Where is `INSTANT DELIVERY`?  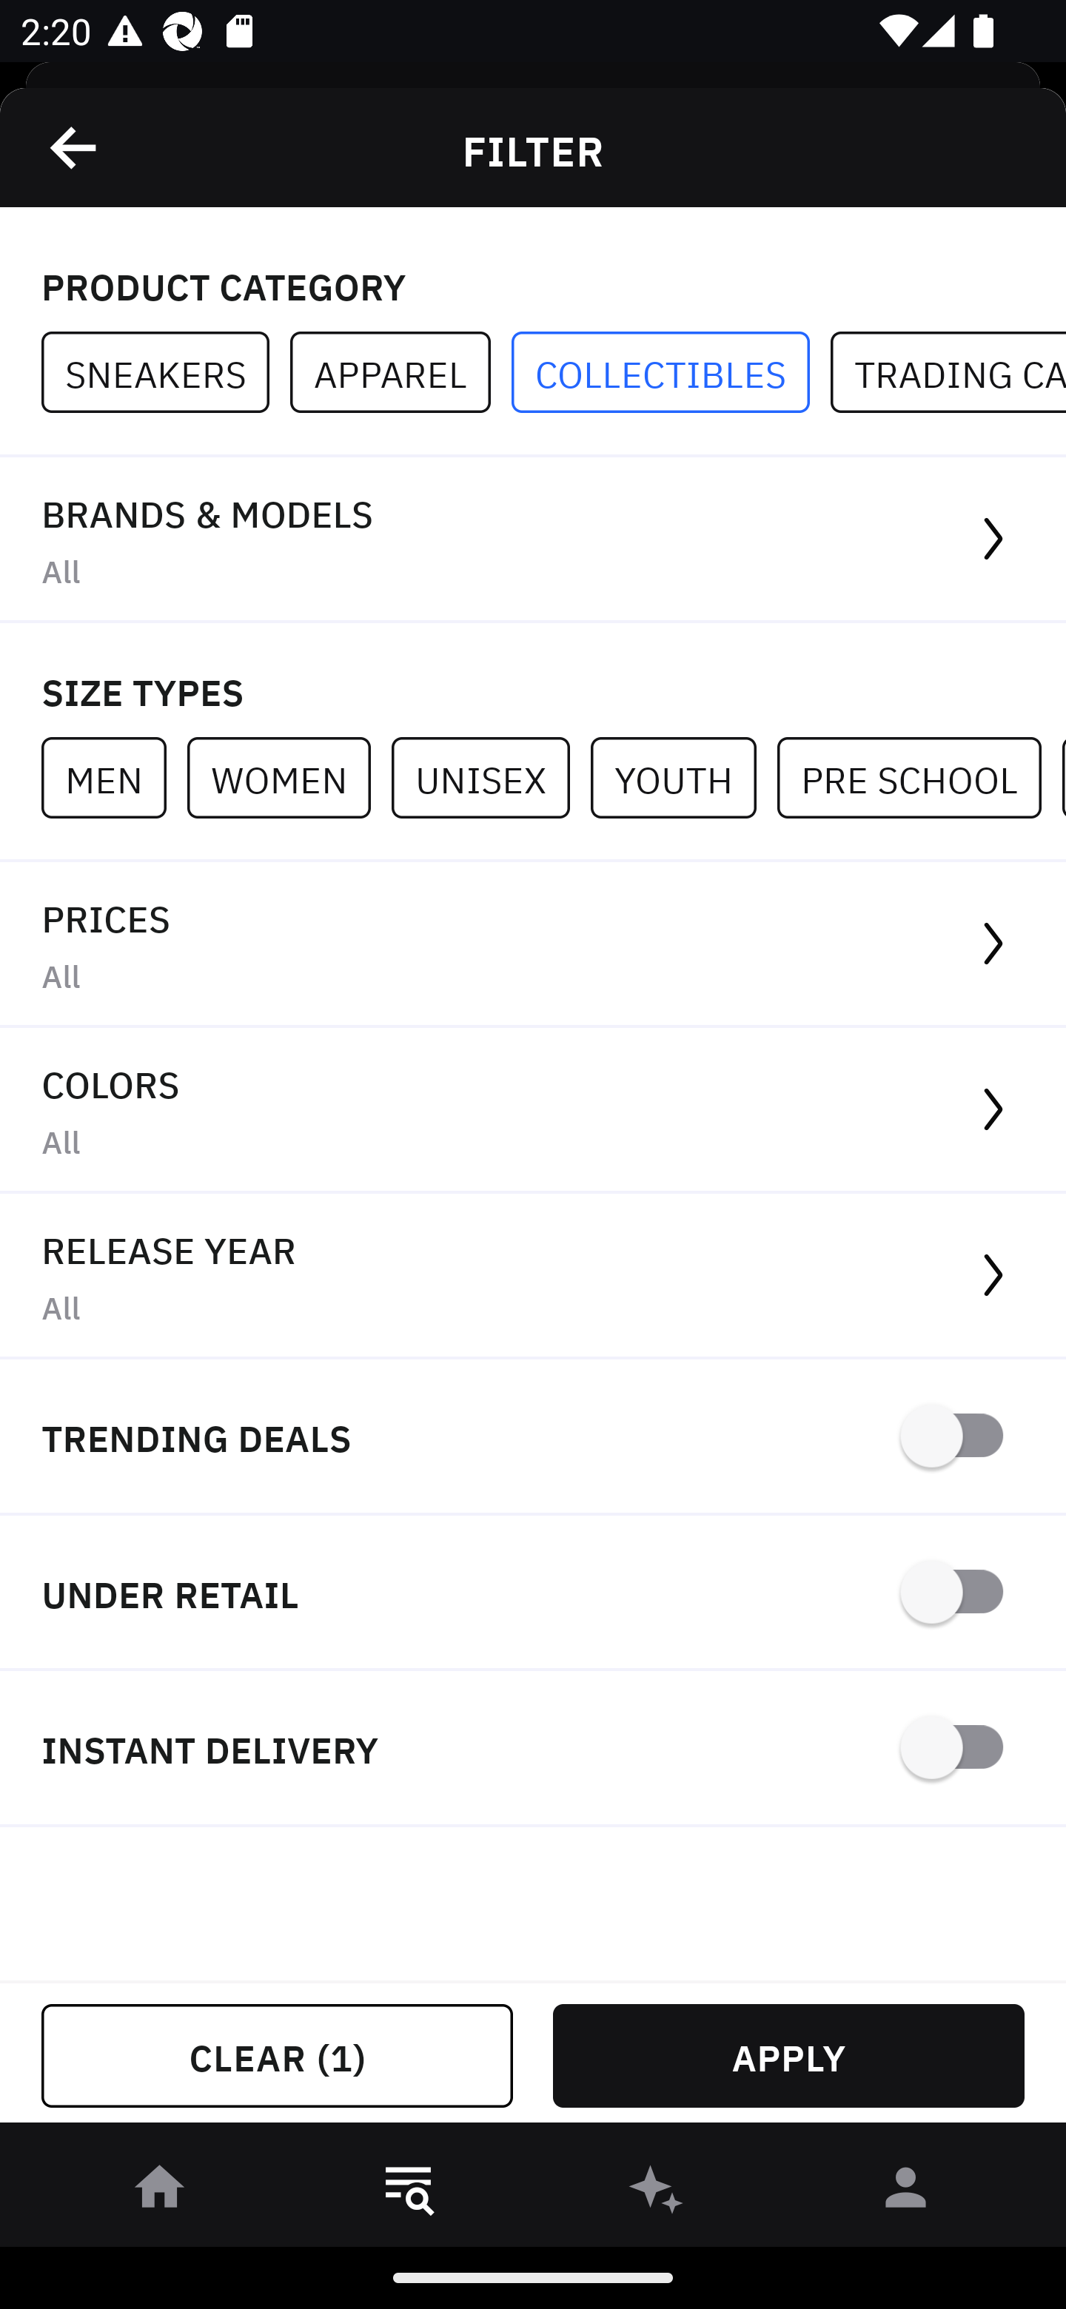
INSTANT DELIVERY is located at coordinates (533, 1748).